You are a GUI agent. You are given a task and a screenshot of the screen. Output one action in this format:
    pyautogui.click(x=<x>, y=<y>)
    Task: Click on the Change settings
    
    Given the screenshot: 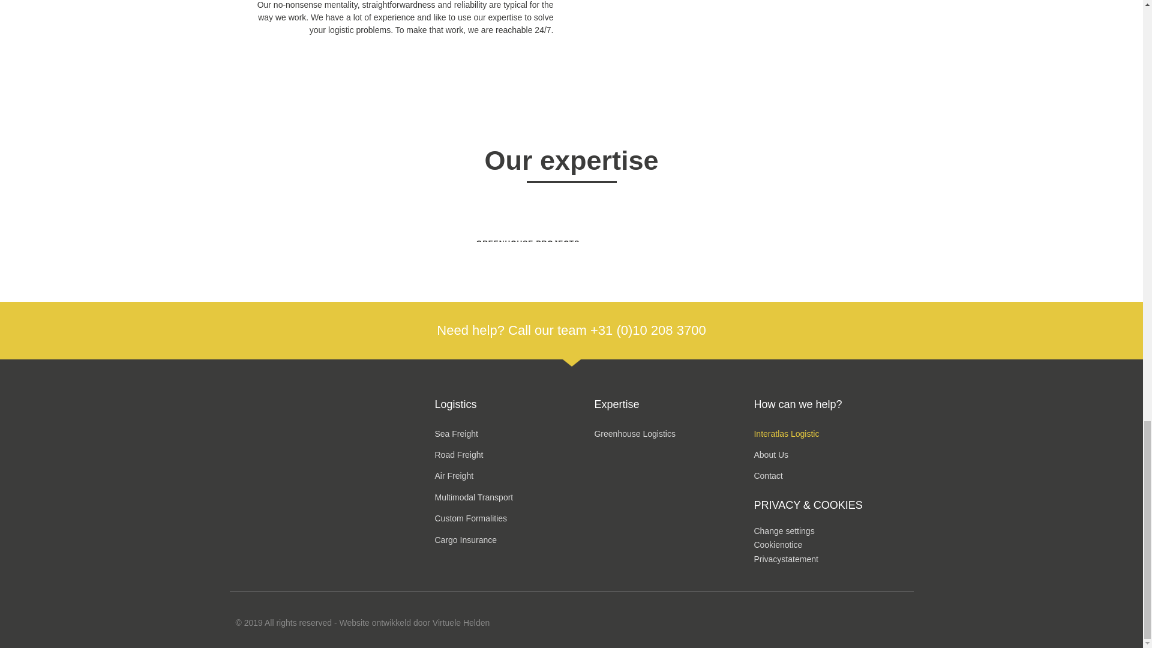 What is the action you would take?
    pyautogui.click(x=784, y=530)
    